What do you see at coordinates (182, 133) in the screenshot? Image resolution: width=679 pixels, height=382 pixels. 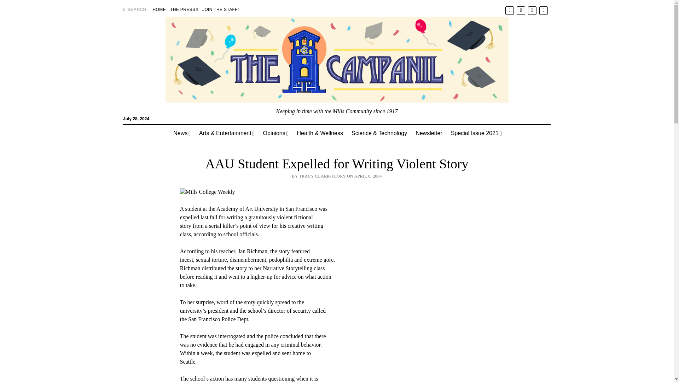 I see `News` at bounding box center [182, 133].